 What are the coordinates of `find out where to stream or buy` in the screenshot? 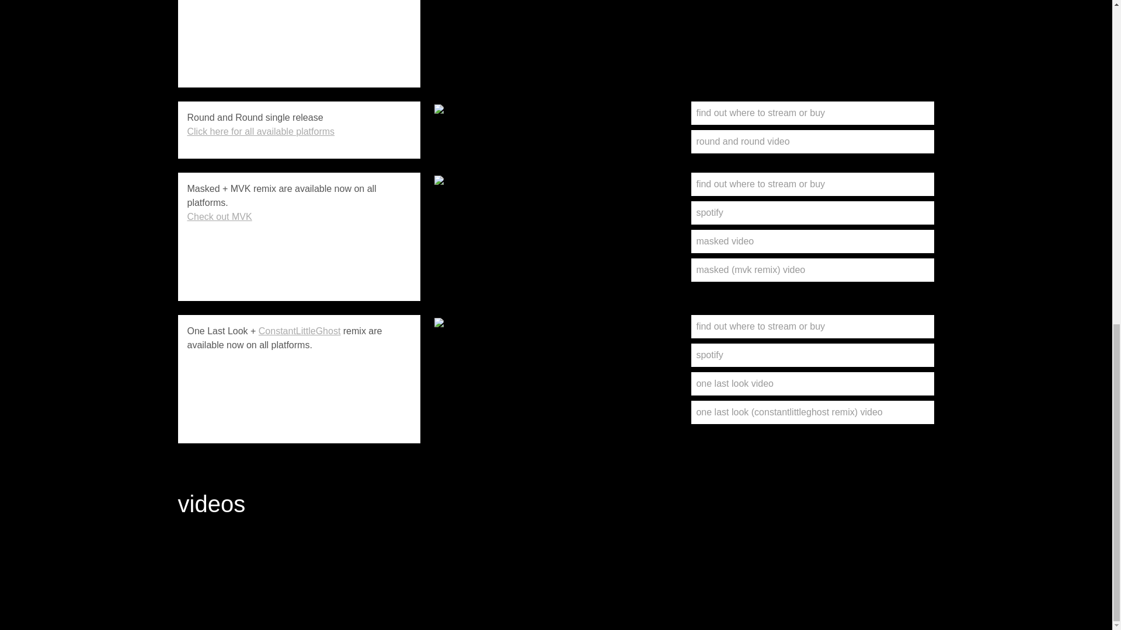 It's located at (813, 327).